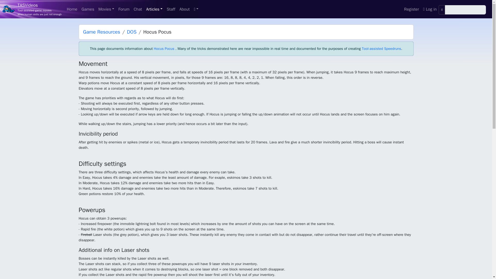  I want to click on Tool-assisted Speedruns, so click(382, 49).